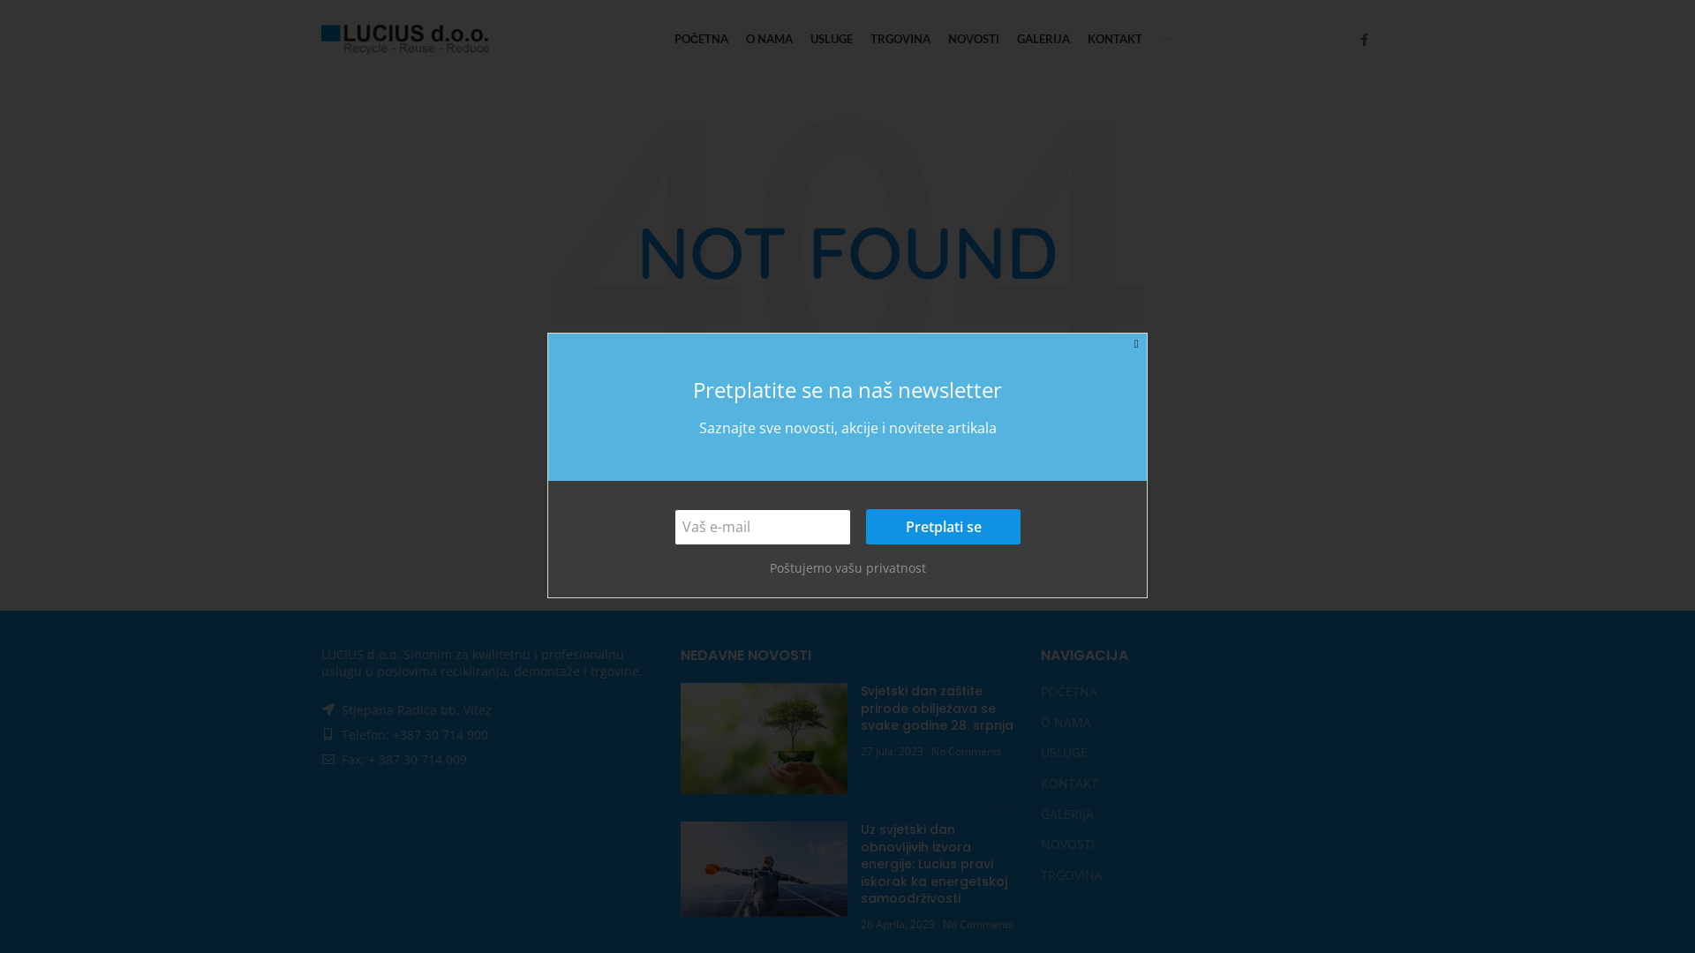  I want to click on TRGOVINA, so click(900, 40).